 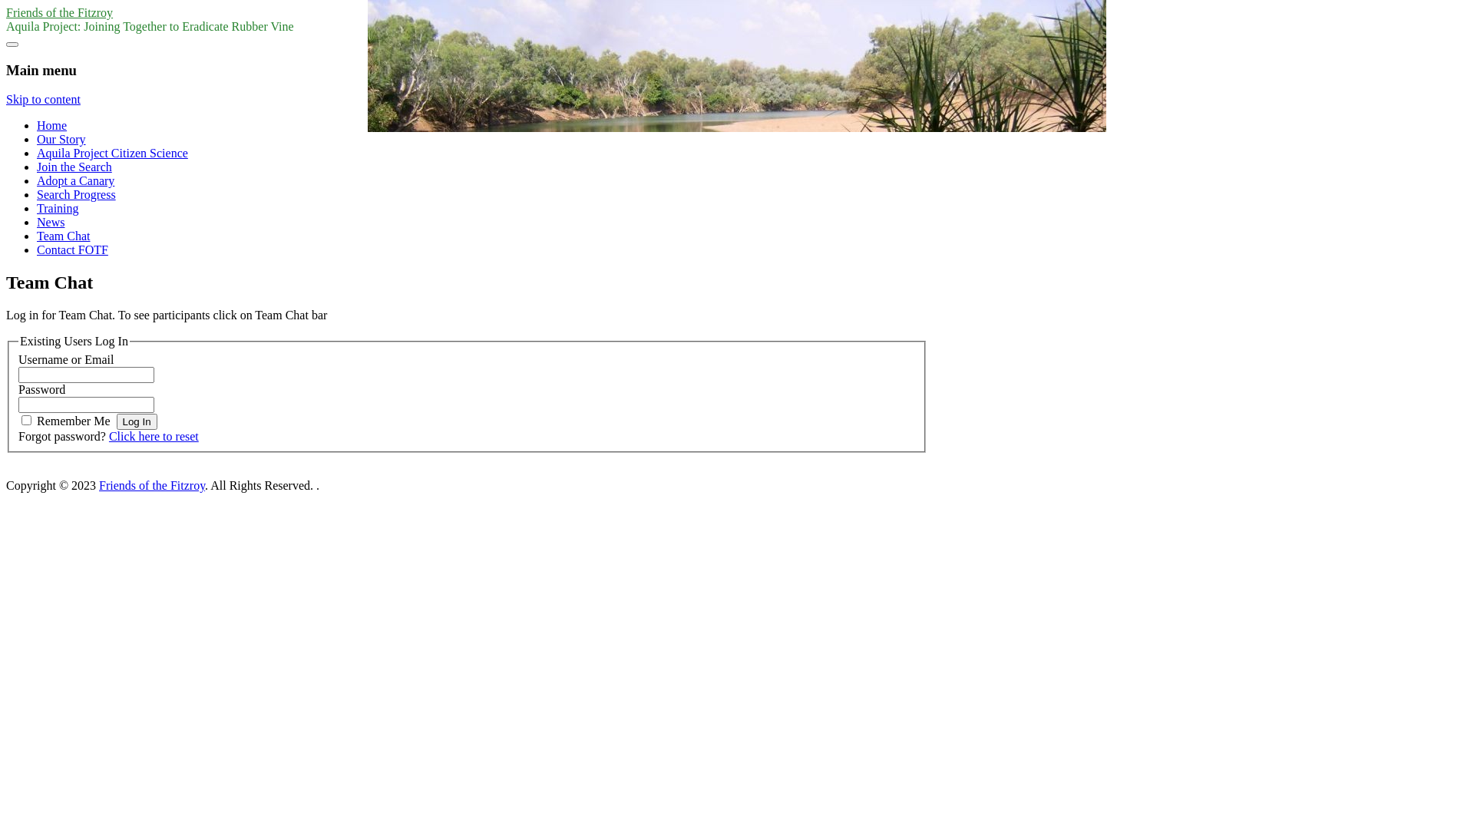 I want to click on Skip to content, so click(x=43, y=100).